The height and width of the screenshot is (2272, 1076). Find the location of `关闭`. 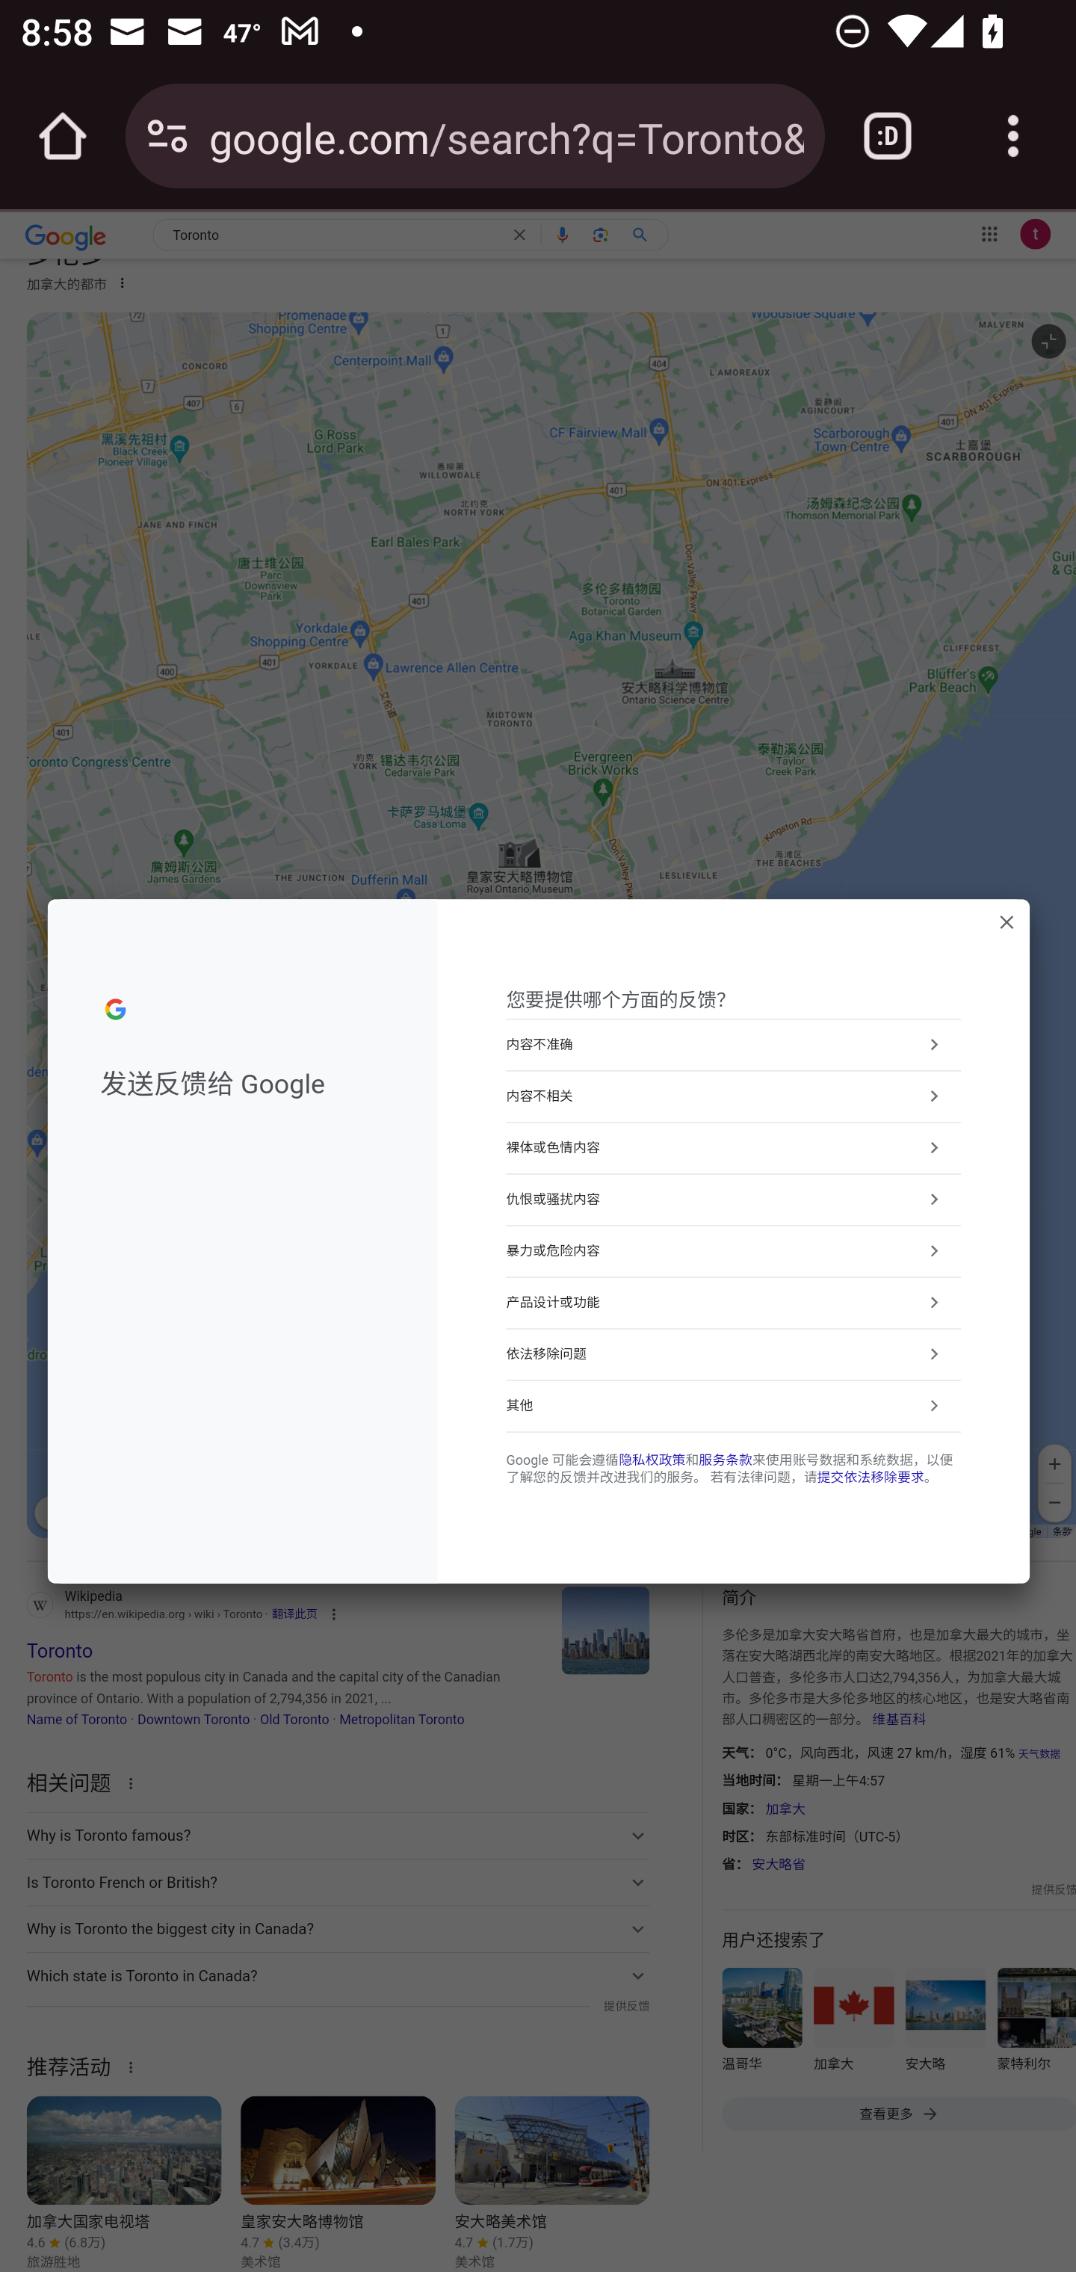

关闭 is located at coordinates (1007, 922).